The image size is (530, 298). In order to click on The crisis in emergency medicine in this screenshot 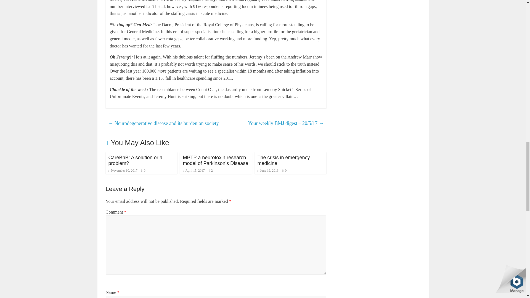, I will do `click(283, 160)`.